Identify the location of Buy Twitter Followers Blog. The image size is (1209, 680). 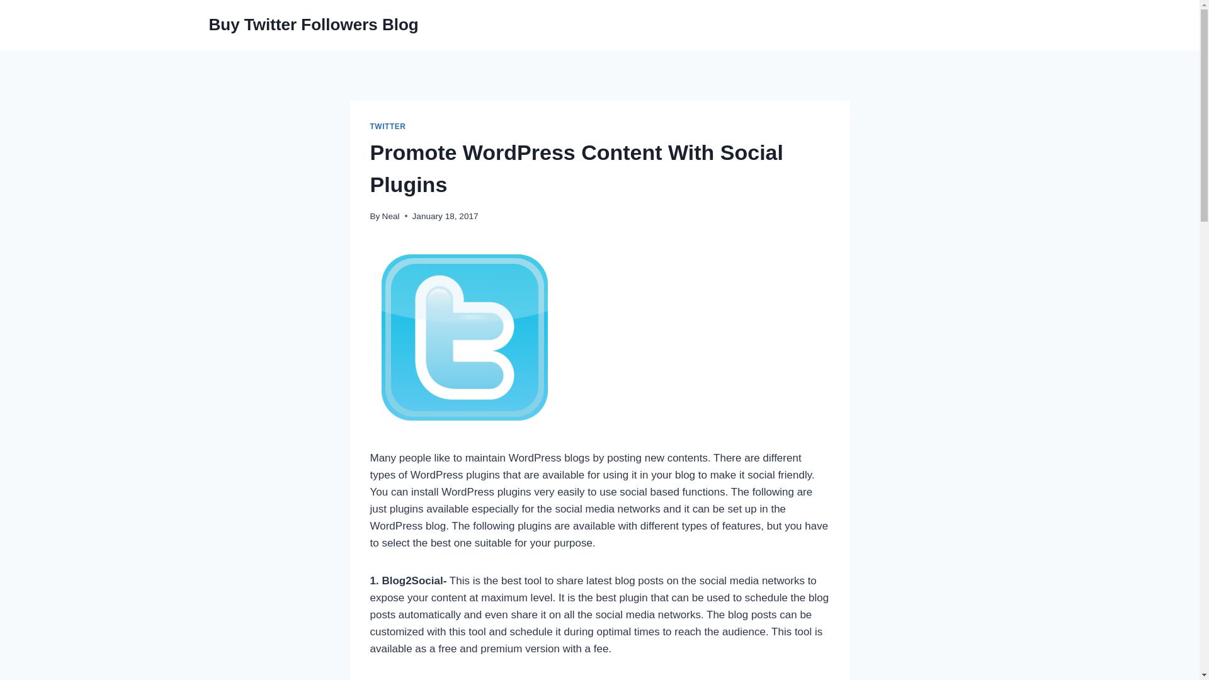
(314, 25).